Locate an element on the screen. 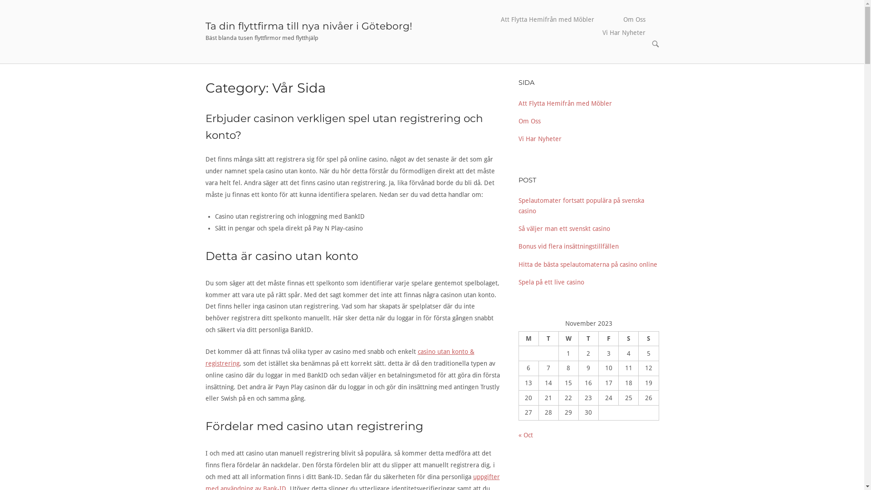 Image resolution: width=871 pixels, height=490 pixels. casino utan konto & registrering is located at coordinates (339, 358).